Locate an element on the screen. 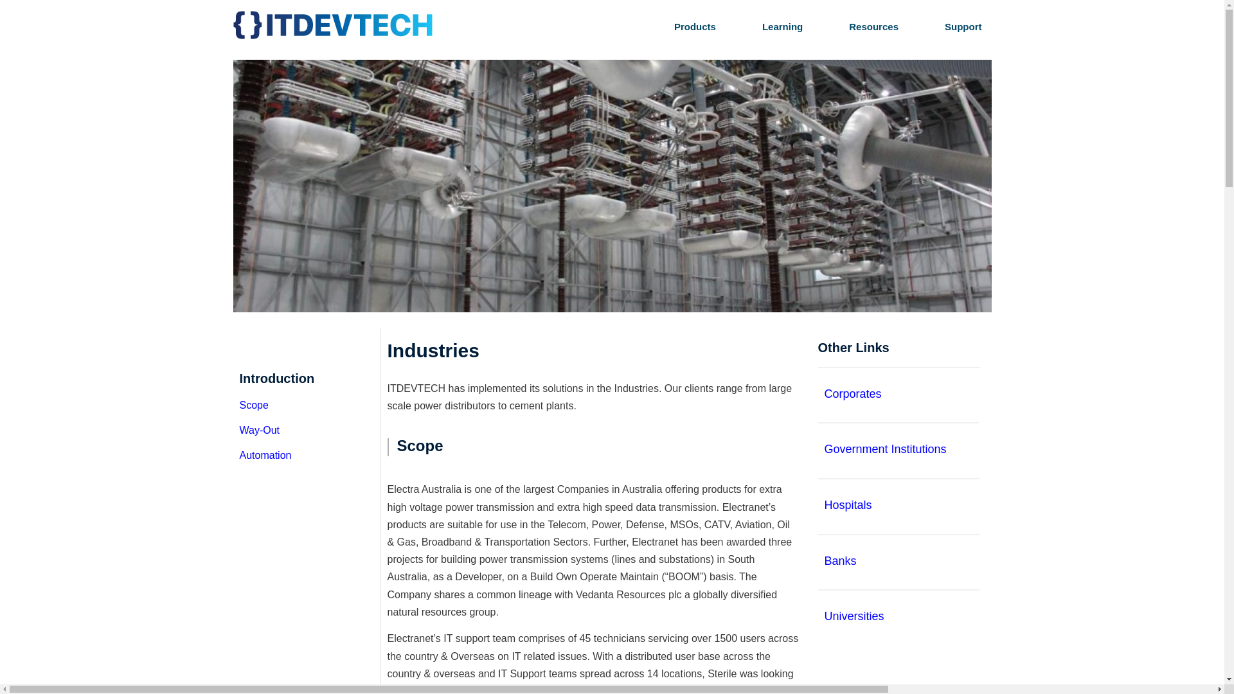  Learning is located at coordinates (774, 27).